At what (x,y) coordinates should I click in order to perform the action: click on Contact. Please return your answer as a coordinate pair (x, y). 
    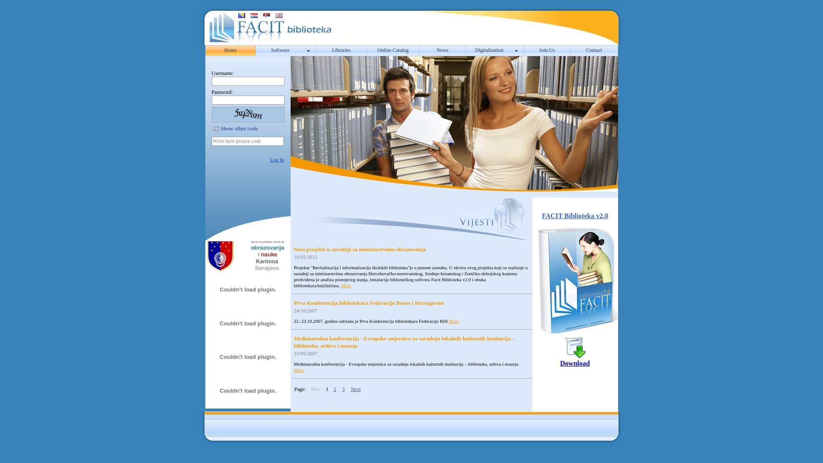
    Looking at the image, I should click on (594, 50).